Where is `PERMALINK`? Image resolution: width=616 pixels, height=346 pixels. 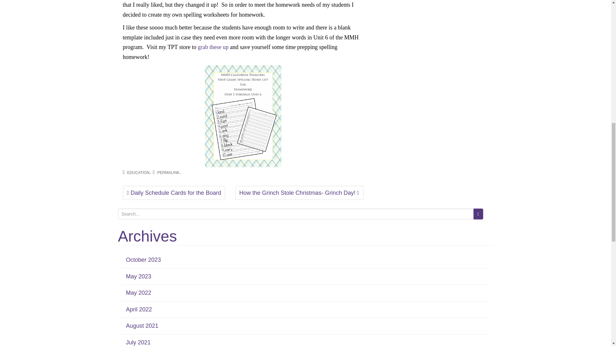 PERMALINK is located at coordinates (168, 173).